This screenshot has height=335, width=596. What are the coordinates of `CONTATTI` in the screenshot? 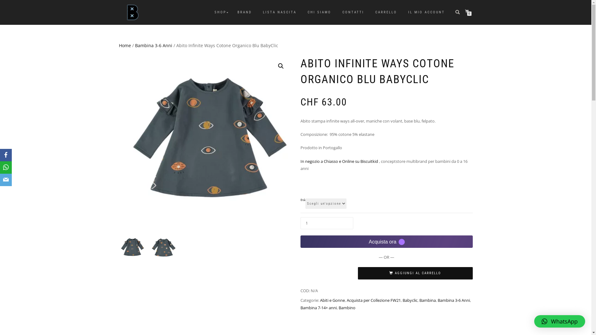 It's located at (353, 12).